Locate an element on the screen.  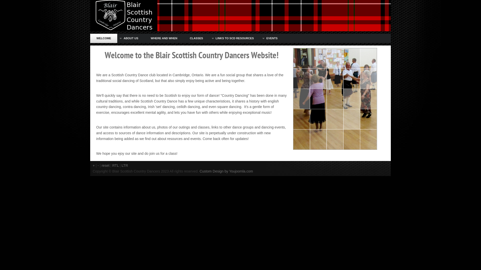
CLASSES is located at coordinates (196, 38).